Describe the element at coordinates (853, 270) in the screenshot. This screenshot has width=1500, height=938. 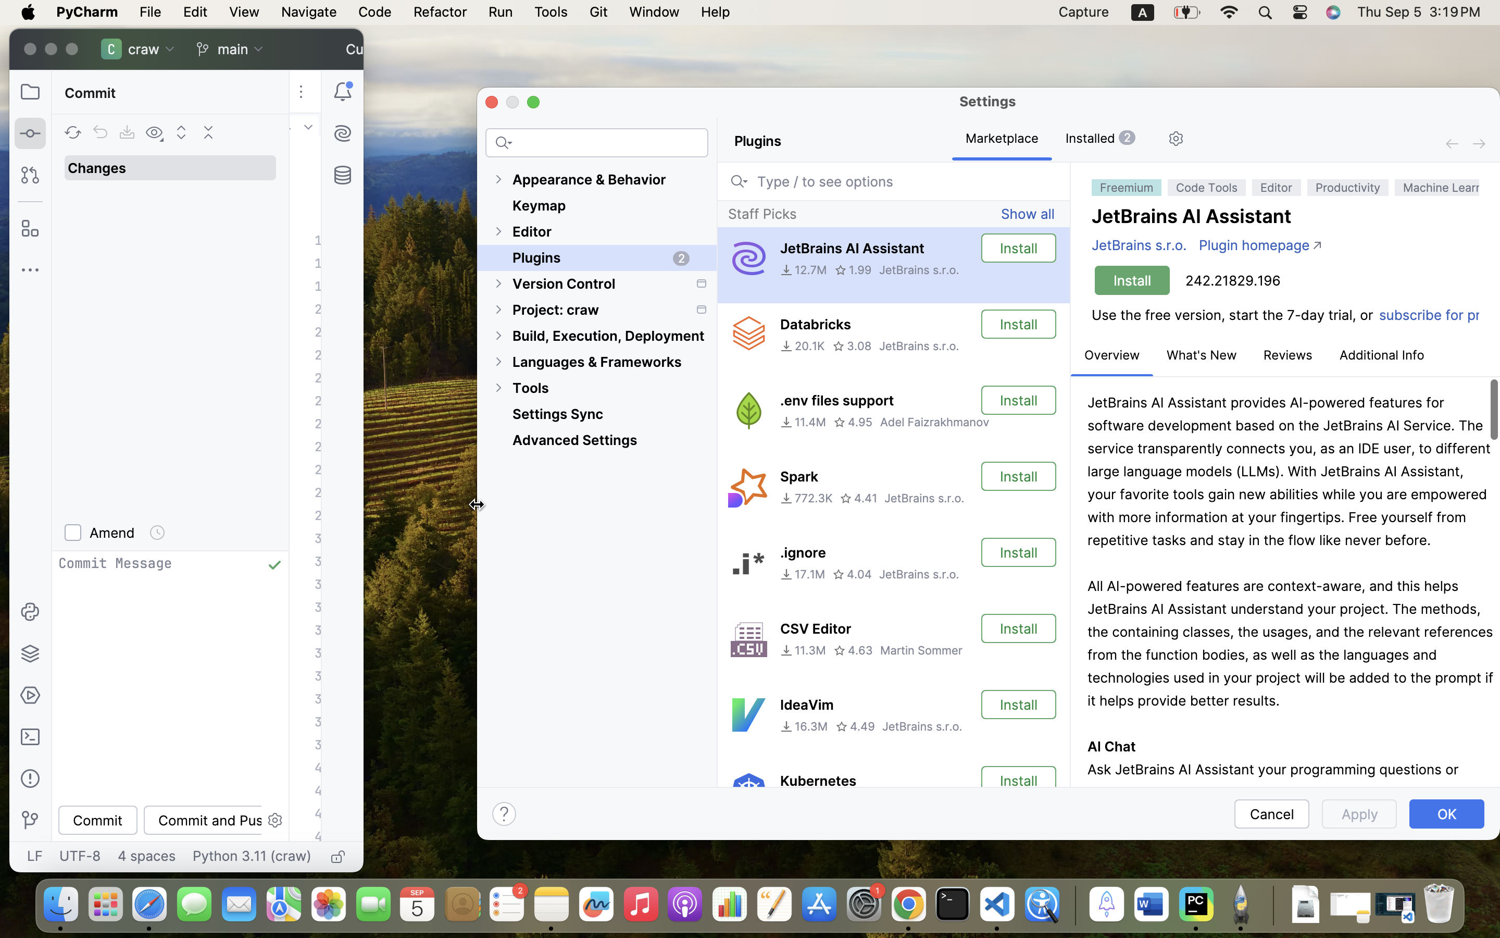
I see `1.99` at that location.